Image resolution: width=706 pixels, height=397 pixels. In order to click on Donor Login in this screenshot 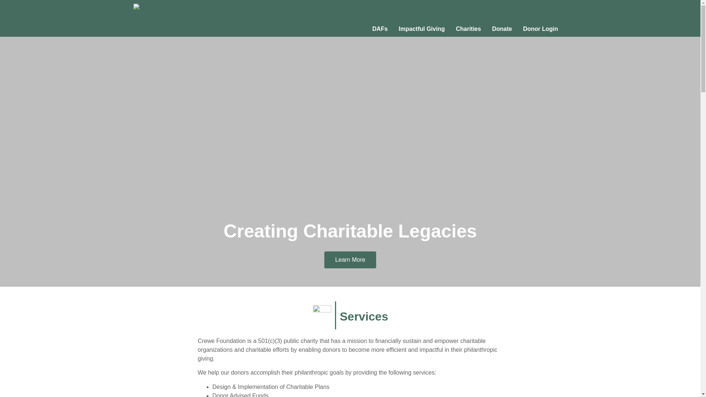, I will do `click(541, 29)`.